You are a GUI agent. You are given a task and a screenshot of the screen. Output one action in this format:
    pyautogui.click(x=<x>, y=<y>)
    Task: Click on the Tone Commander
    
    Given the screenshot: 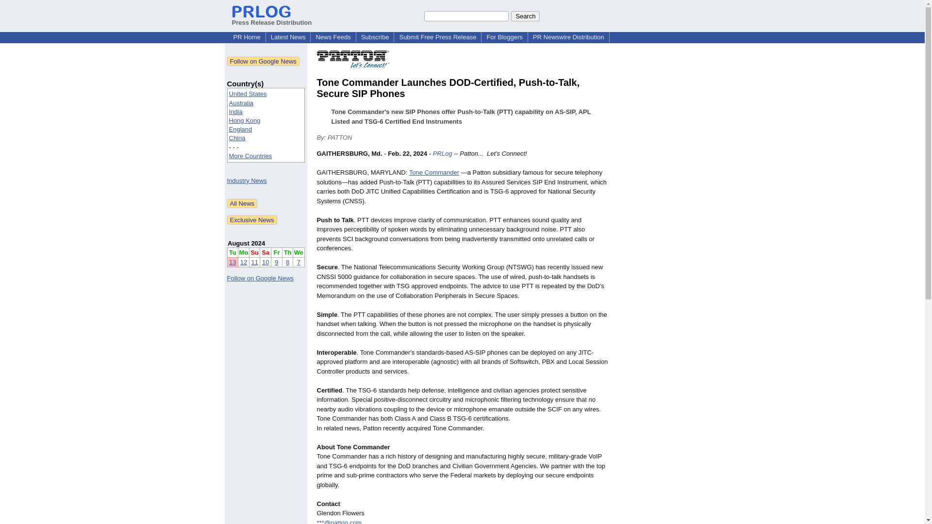 What is the action you would take?
    pyautogui.click(x=434, y=172)
    